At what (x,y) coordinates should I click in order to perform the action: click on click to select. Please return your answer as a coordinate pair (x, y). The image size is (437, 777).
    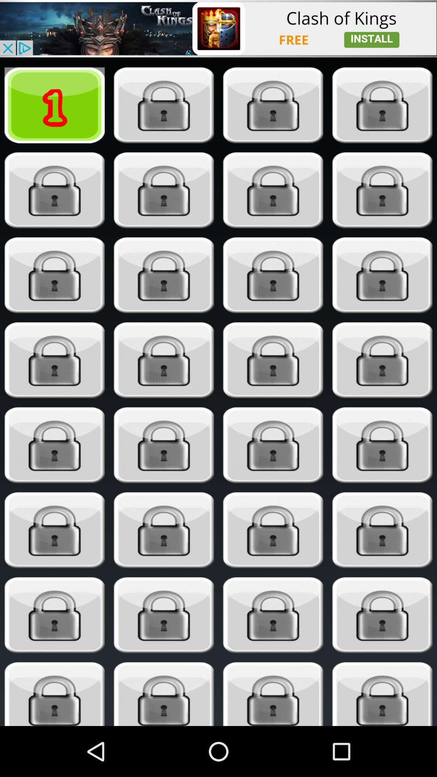
    Looking at the image, I should click on (382, 190).